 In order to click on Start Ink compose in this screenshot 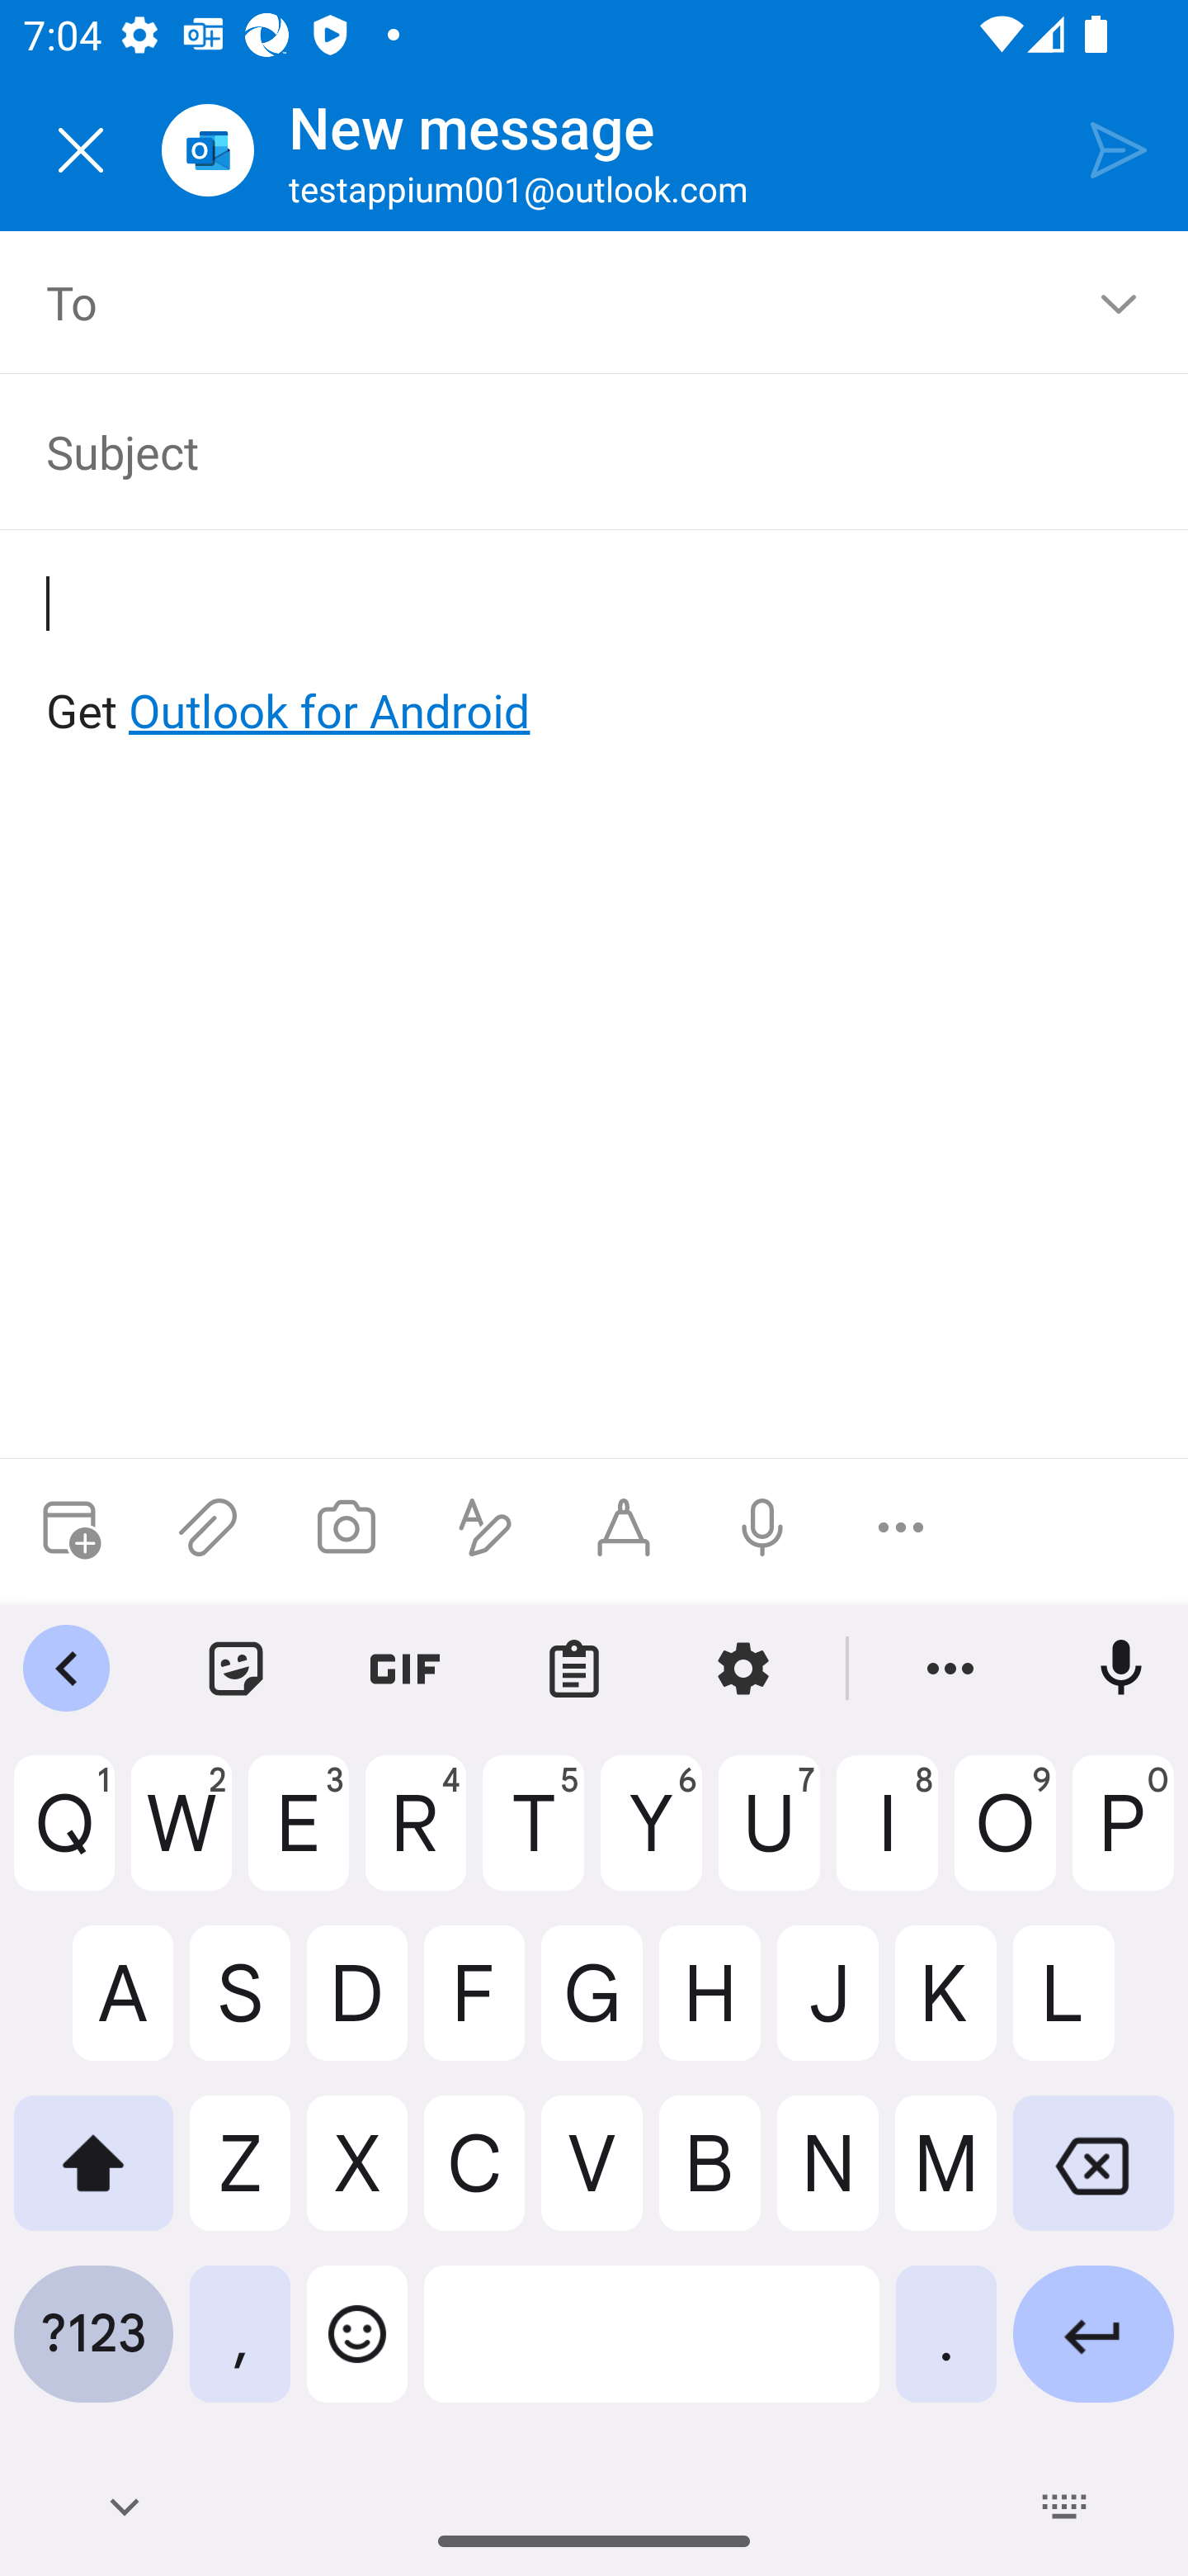, I will do `click(624, 1527)`.